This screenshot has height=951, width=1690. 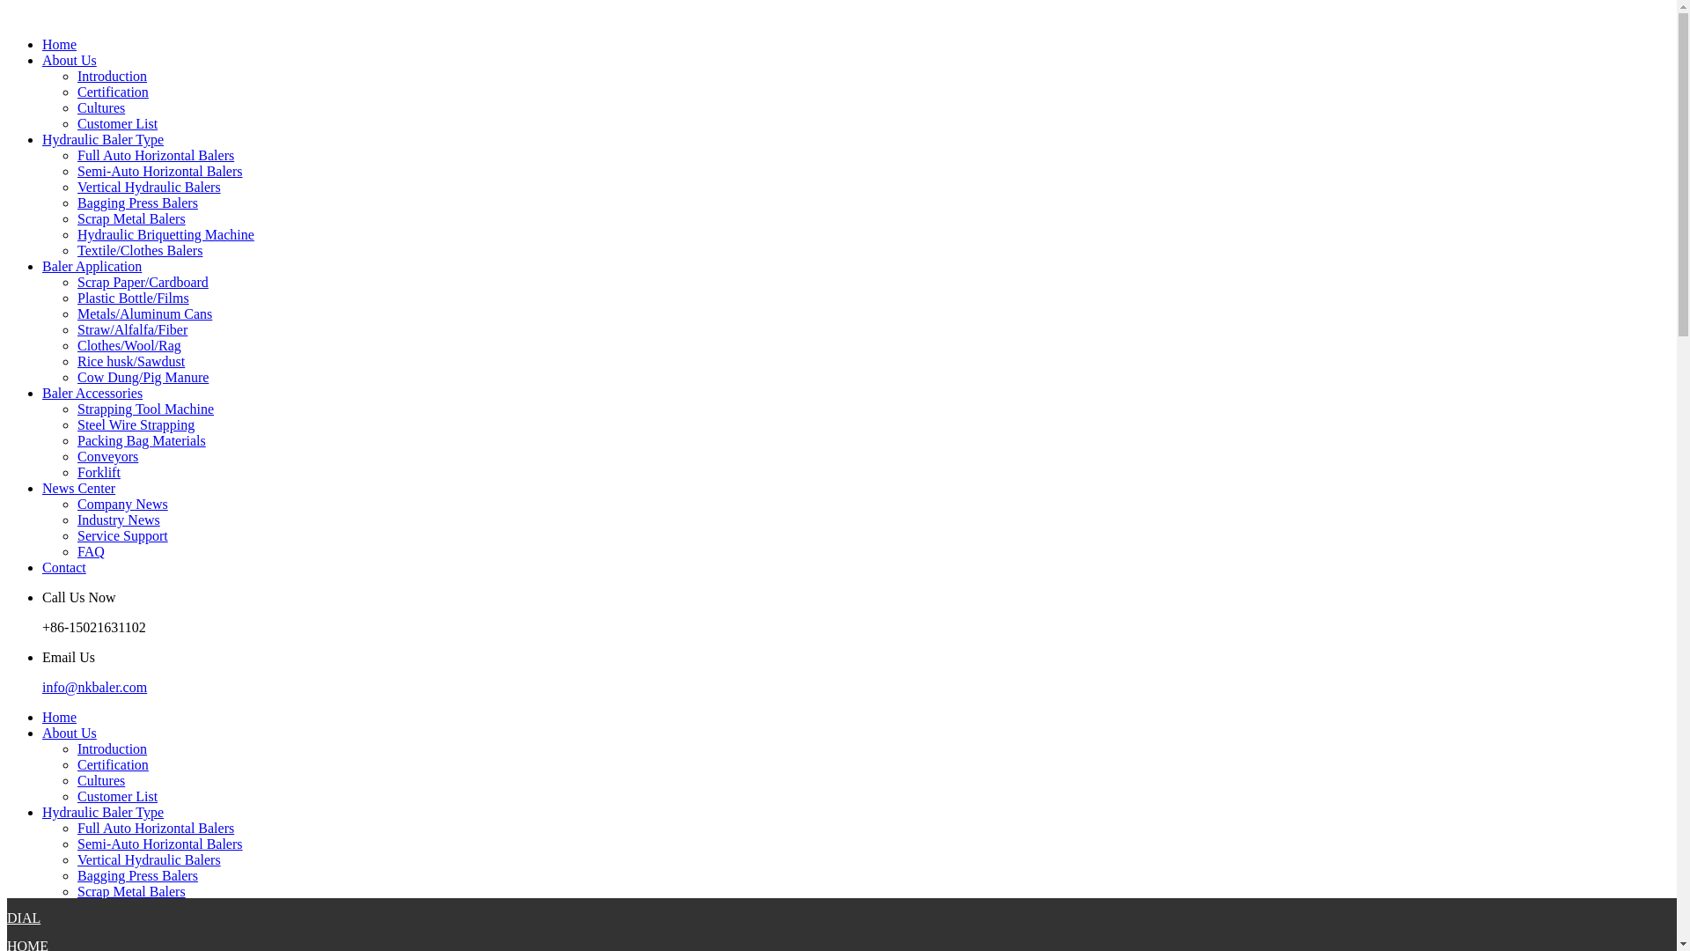 I want to click on Introduction, so click(x=113, y=748).